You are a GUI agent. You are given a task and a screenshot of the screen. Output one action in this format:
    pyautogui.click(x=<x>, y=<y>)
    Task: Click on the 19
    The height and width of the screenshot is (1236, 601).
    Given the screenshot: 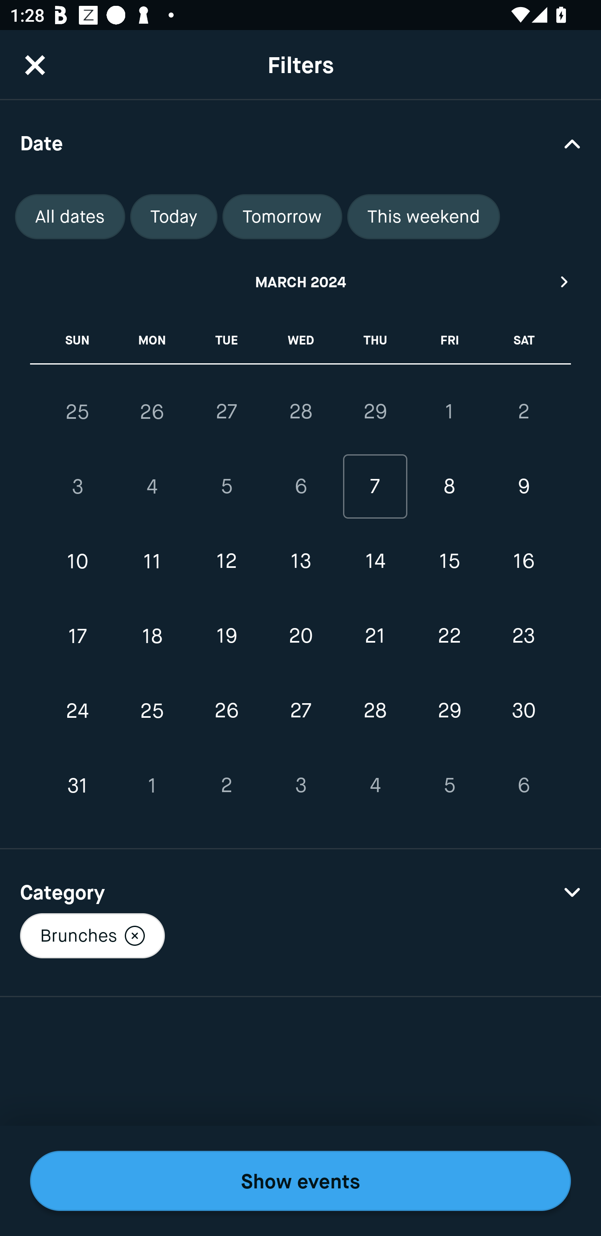 What is the action you would take?
    pyautogui.click(x=226, y=636)
    